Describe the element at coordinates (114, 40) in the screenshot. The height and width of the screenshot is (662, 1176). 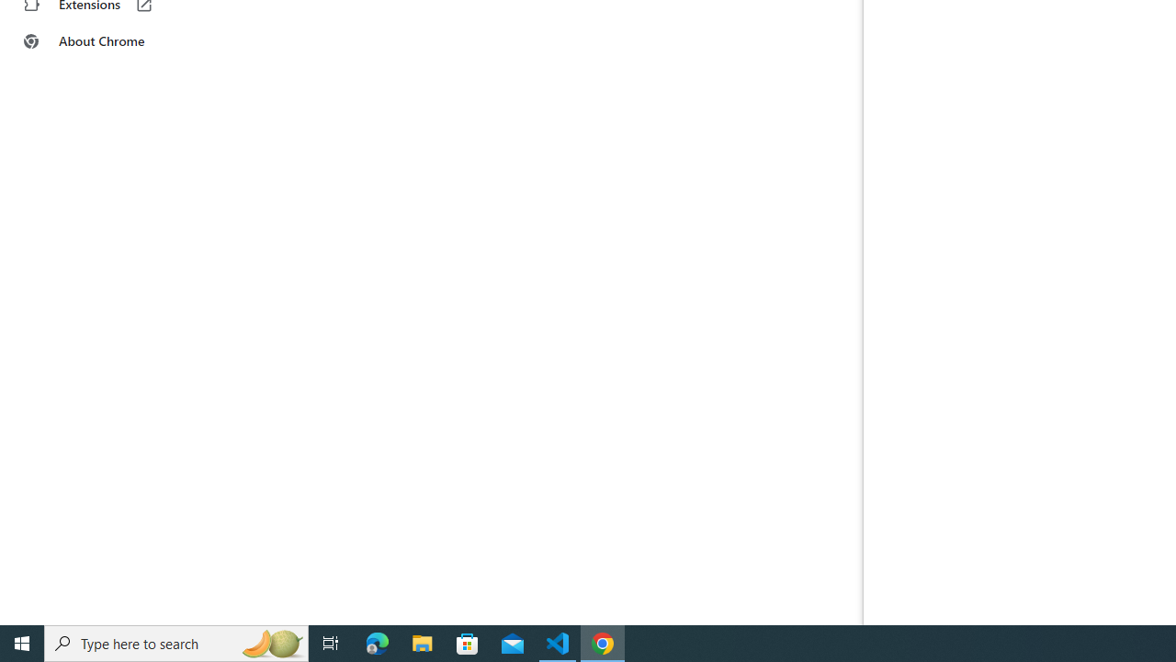
I see `About Chrome` at that location.